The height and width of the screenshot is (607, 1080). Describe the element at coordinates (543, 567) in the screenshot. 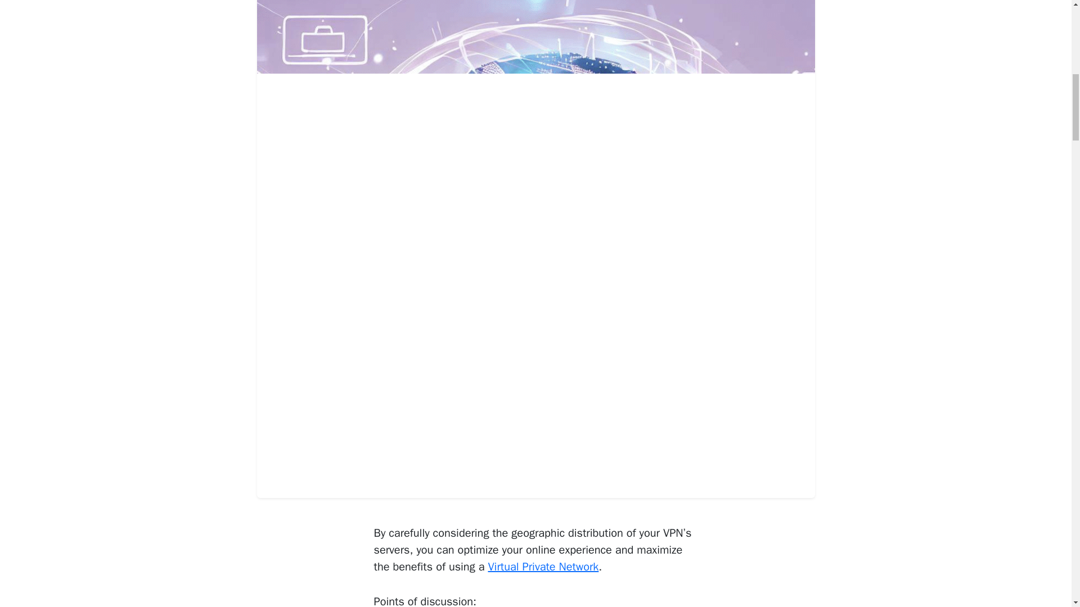

I see `Virtual Private Network` at that location.